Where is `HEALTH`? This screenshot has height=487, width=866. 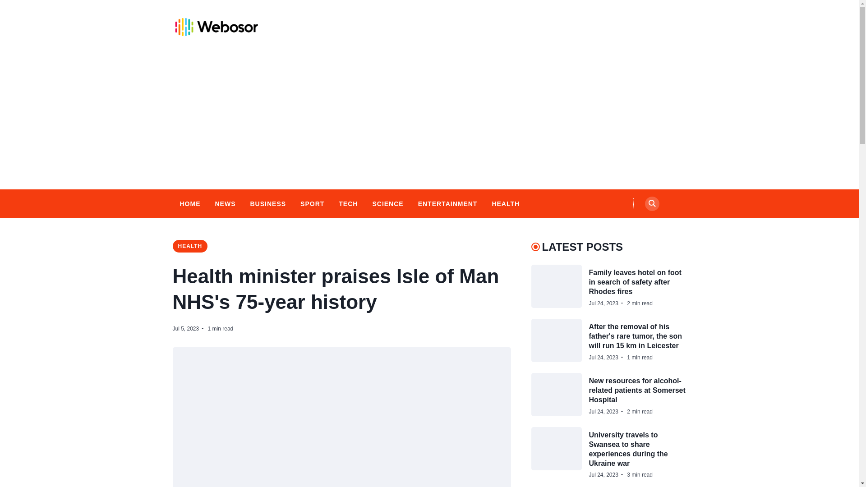
HEALTH is located at coordinates (190, 246).